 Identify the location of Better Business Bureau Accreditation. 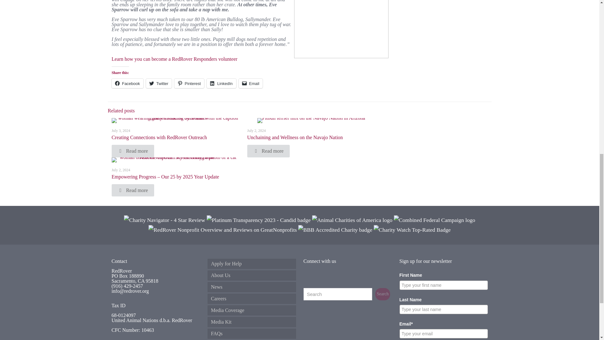
(335, 230).